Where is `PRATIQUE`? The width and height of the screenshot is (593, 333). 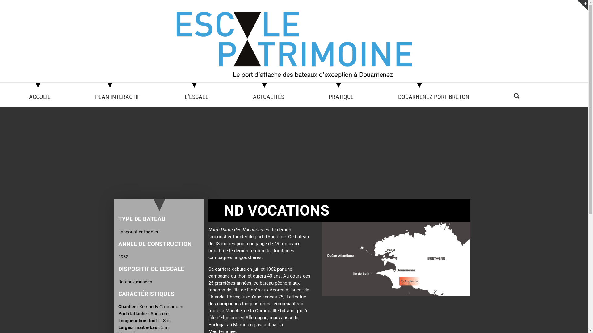 PRATIQUE is located at coordinates (343, 96).